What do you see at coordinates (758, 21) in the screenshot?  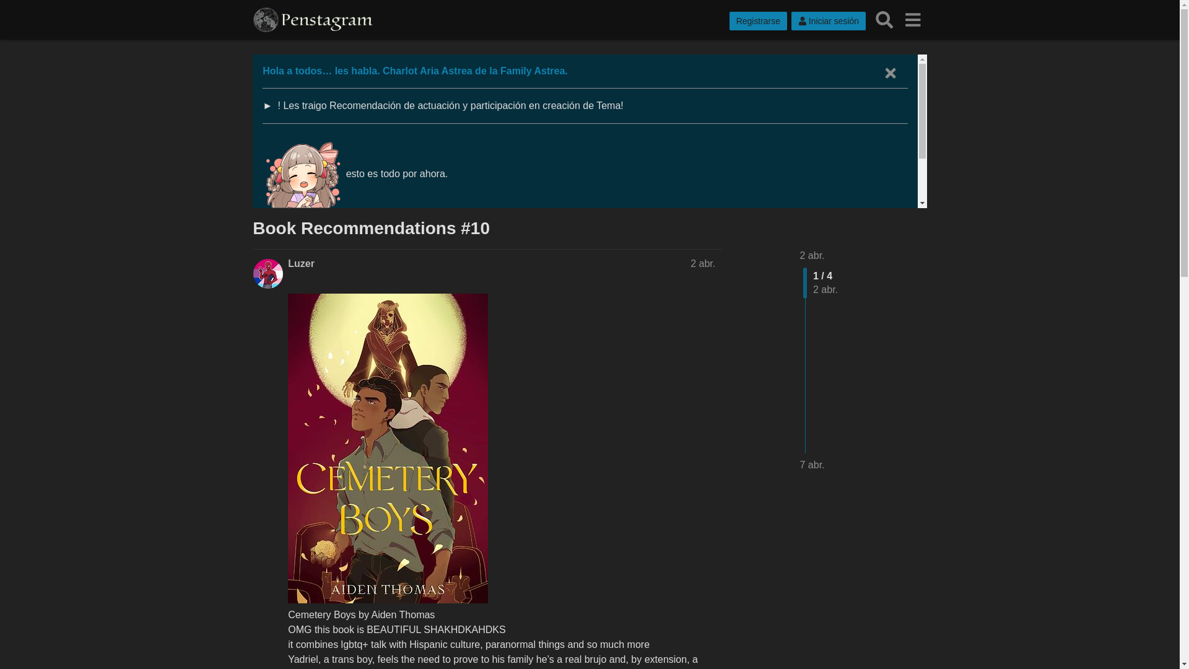 I see `Registrarse` at bounding box center [758, 21].